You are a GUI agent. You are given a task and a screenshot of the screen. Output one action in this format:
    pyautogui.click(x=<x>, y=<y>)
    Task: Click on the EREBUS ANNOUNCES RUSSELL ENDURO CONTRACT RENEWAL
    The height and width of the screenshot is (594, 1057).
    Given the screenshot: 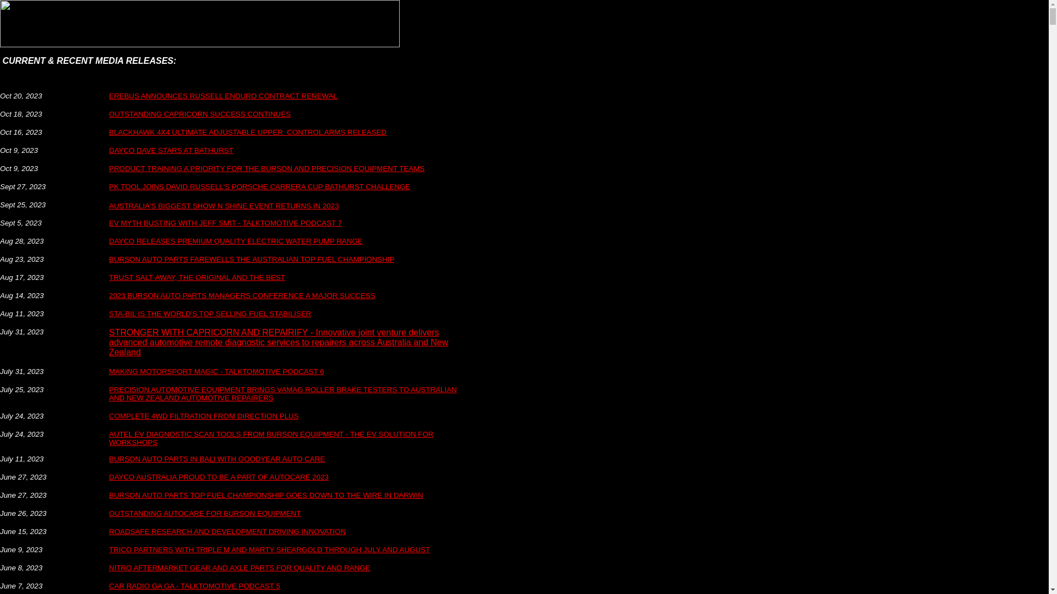 What is the action you would take?
    pyautogui.click(x=224, y=96)
    